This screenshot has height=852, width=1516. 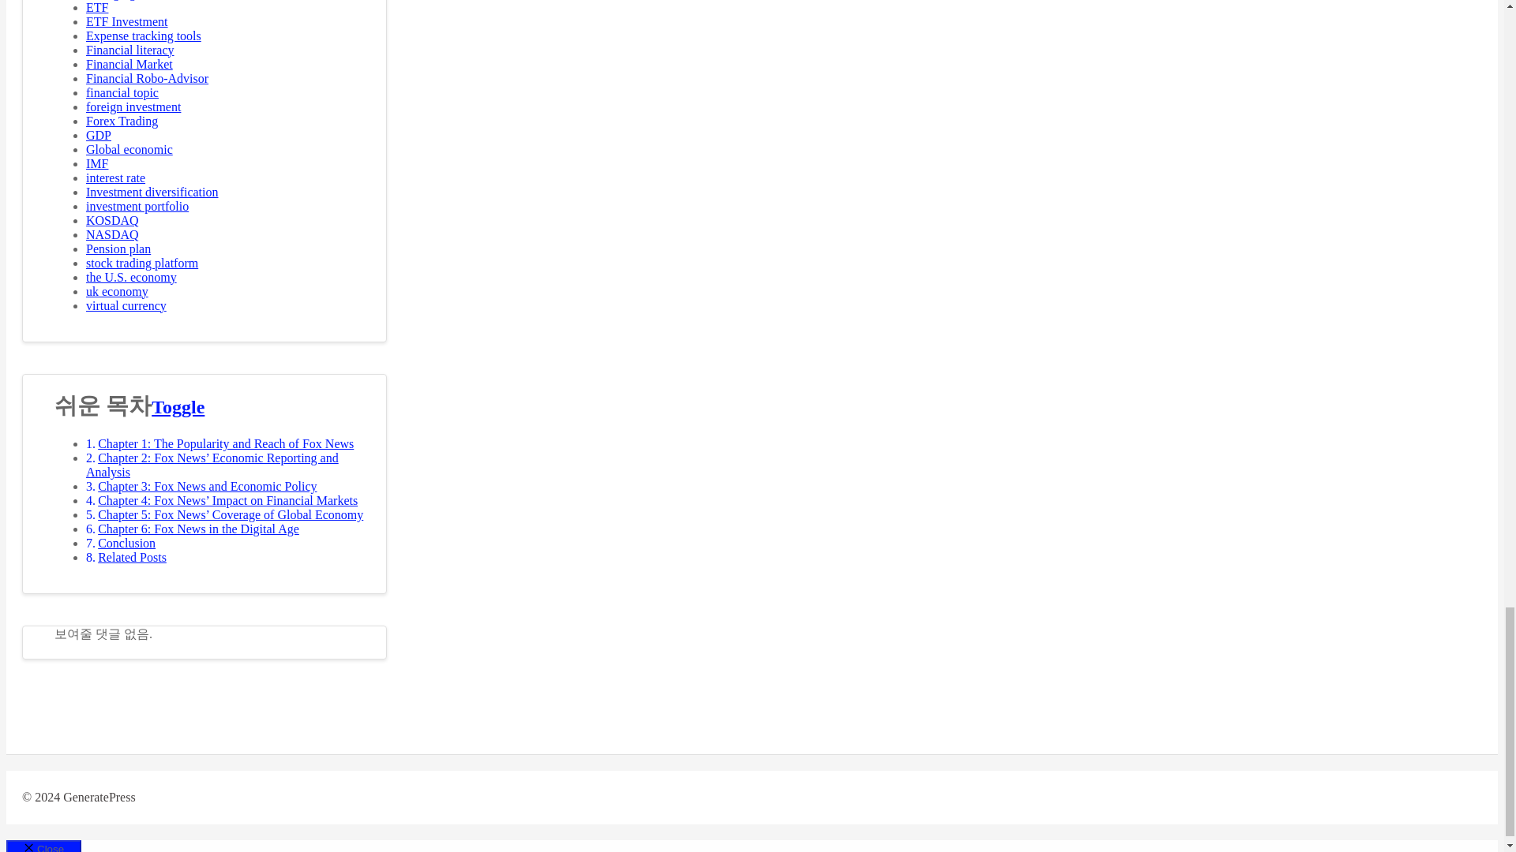 What do you see at coordinates (198, 529) in the screenshot?
I see `Chapter 6: Fox News in the Digital Age` at bounding box center [198, 529].